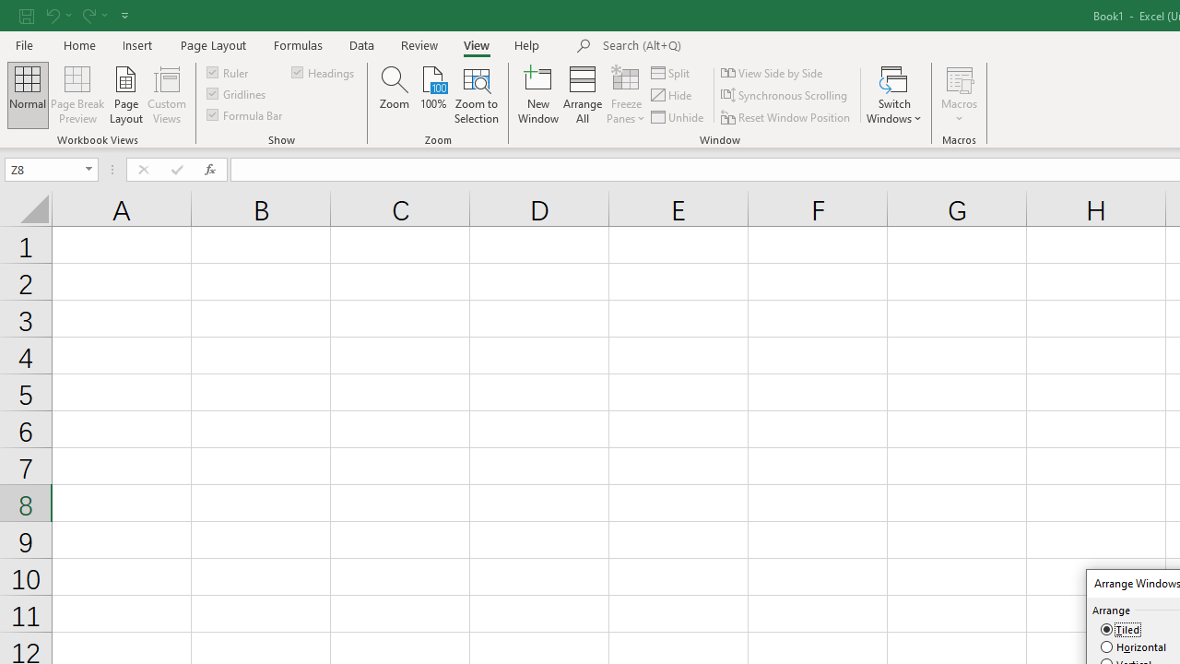 Image resolution: width=1180 pixels, height=664 pixels. What do you see at coordinates (959, 77) in the screenshot?
I see `View Macros` at bounding box center [959, 77].